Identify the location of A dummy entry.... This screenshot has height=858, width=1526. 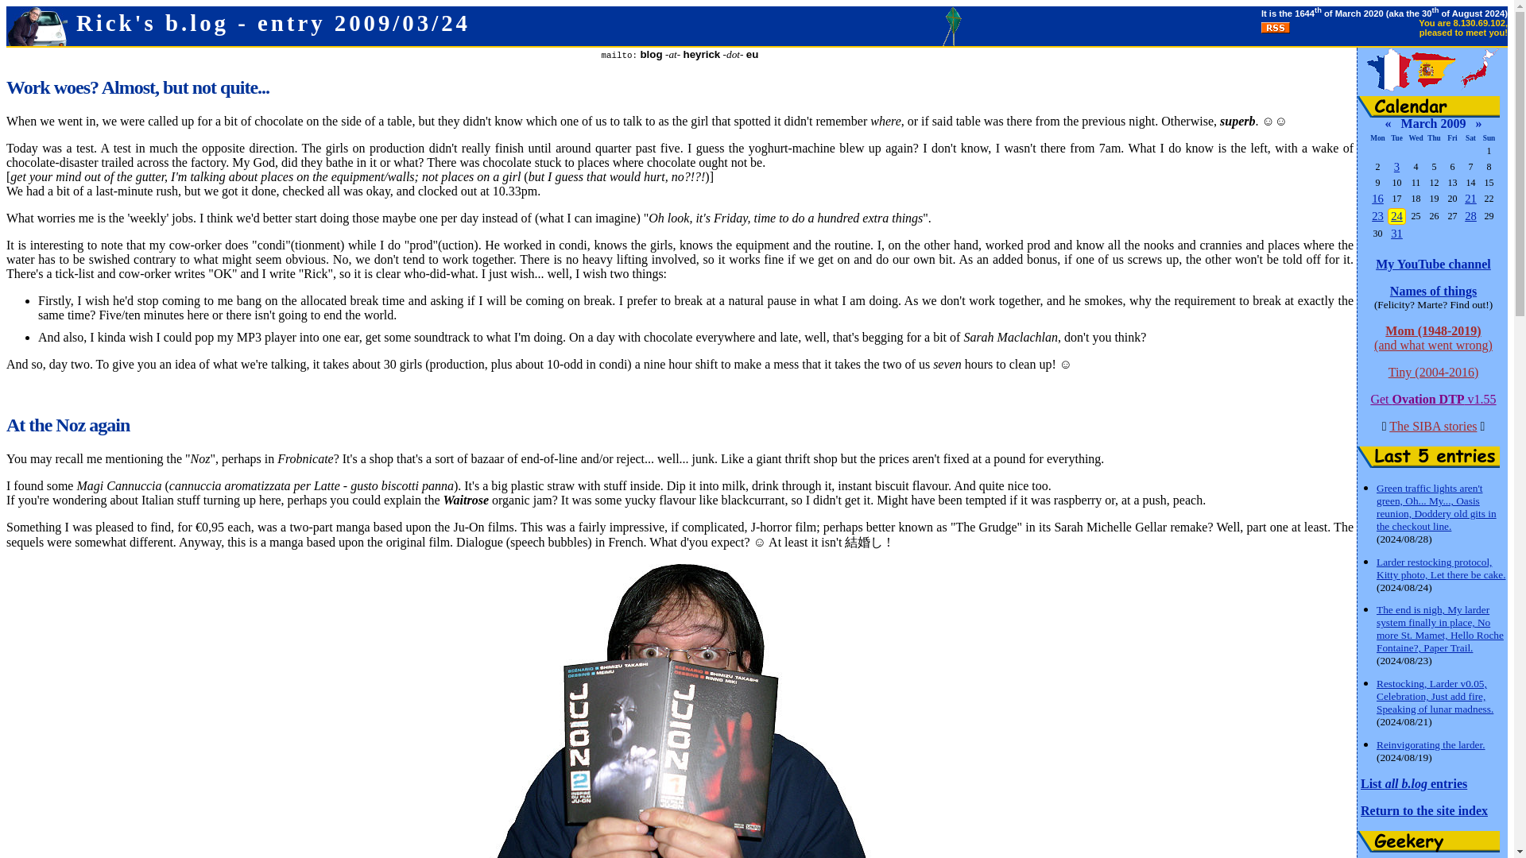
(1470, 199).